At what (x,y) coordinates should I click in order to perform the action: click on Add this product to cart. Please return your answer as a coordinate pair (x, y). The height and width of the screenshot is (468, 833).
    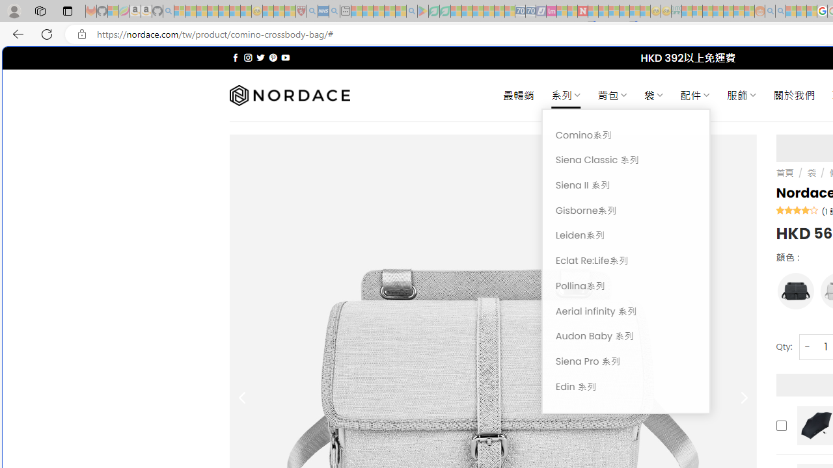
    Looking at the image, I should click on (781, 425).